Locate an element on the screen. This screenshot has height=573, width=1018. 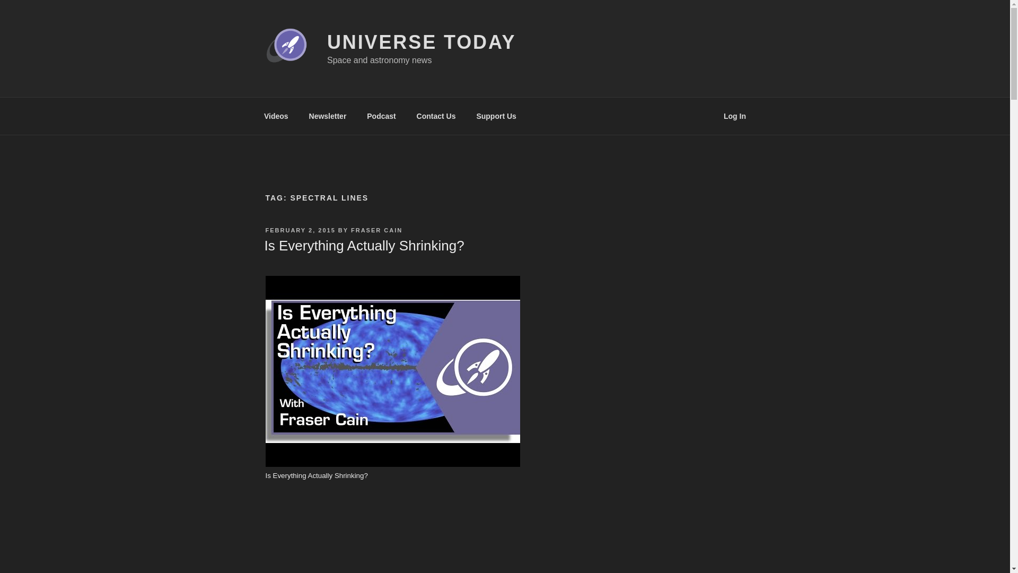
Support Us is located at coordinates (496, 116).